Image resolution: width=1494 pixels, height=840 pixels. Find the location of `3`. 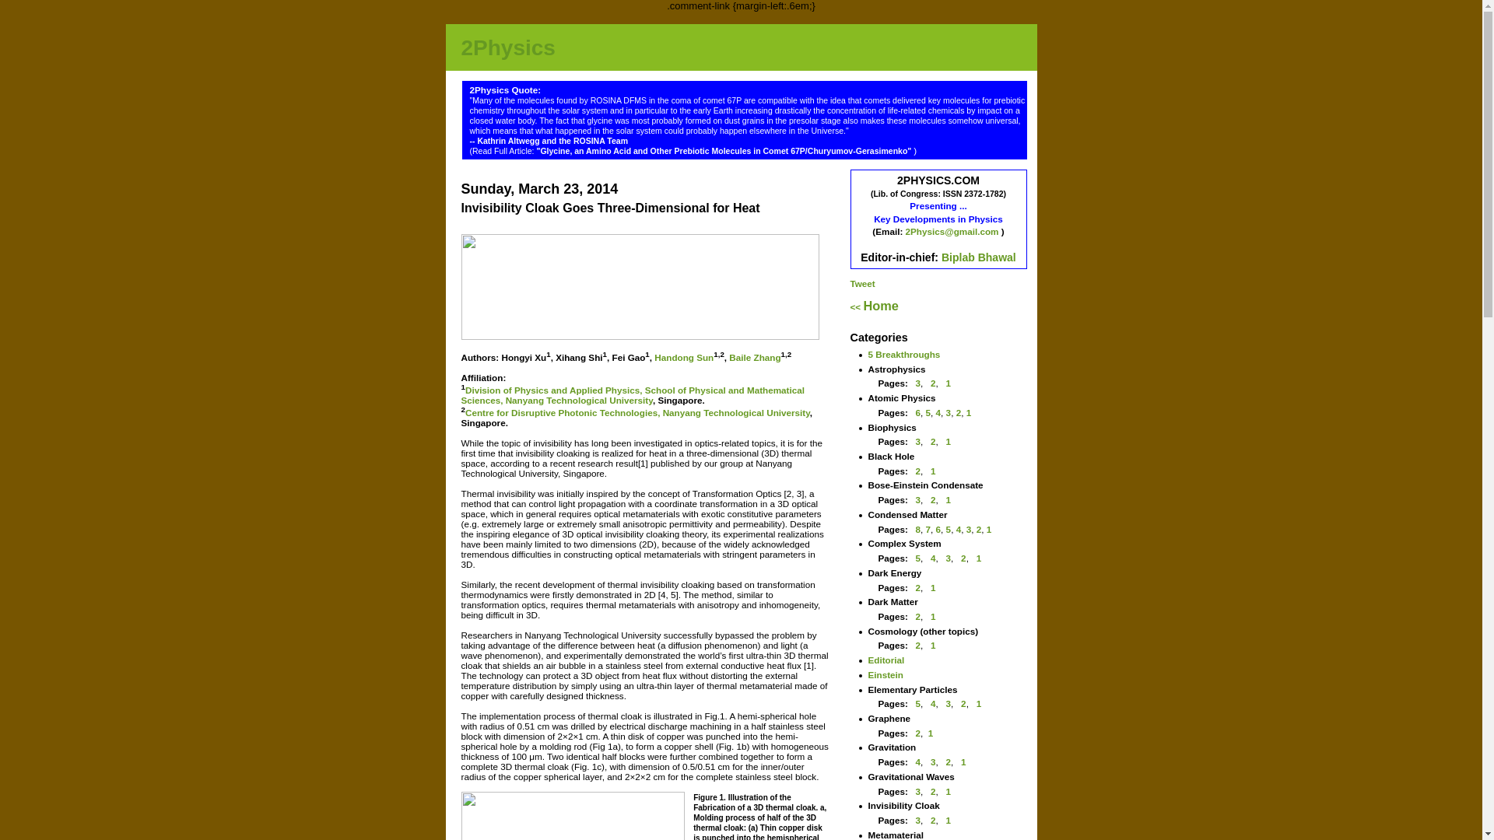

3 is located at coordinates (949, 412).